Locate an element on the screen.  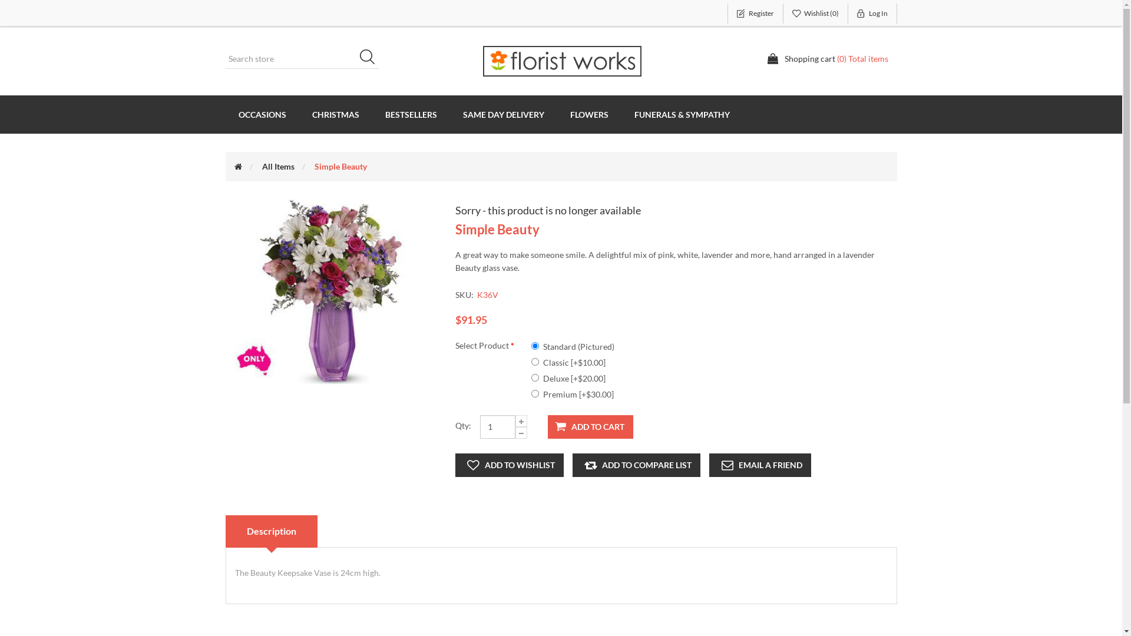
FLOWERS is located at coordinates (589, 114).